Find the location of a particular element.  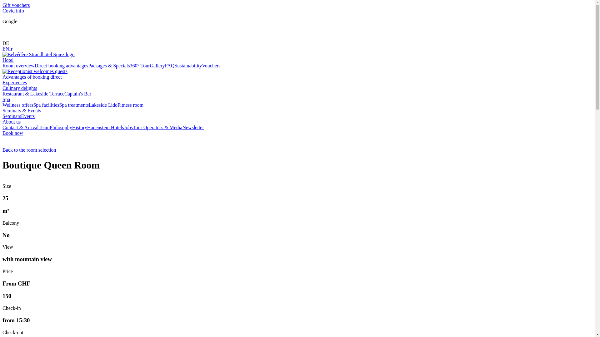

Seminars & Events is located at coordinates (297, 111).